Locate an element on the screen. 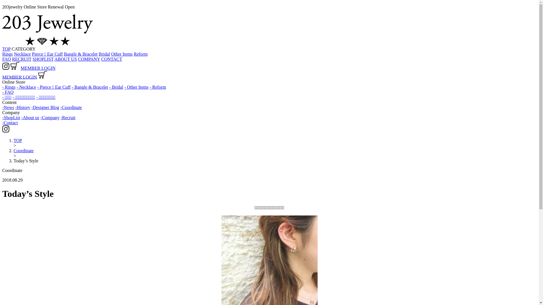 The image size is (543, 305). RECRUIT is located at coordinates (22, 59).